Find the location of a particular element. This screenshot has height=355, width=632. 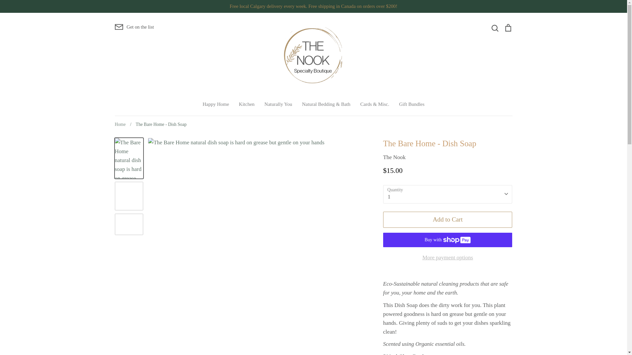

Happy Home is located at coordinates (215, 104).